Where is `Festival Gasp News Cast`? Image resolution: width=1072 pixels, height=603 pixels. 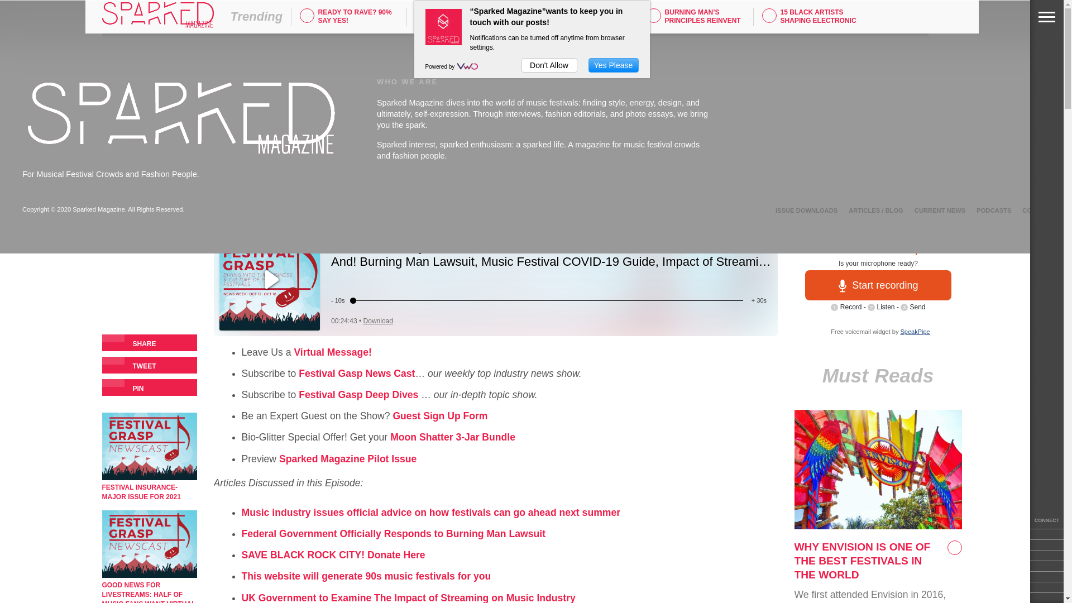
Festival Gasp News Cast is located at coordinates (357, 373).